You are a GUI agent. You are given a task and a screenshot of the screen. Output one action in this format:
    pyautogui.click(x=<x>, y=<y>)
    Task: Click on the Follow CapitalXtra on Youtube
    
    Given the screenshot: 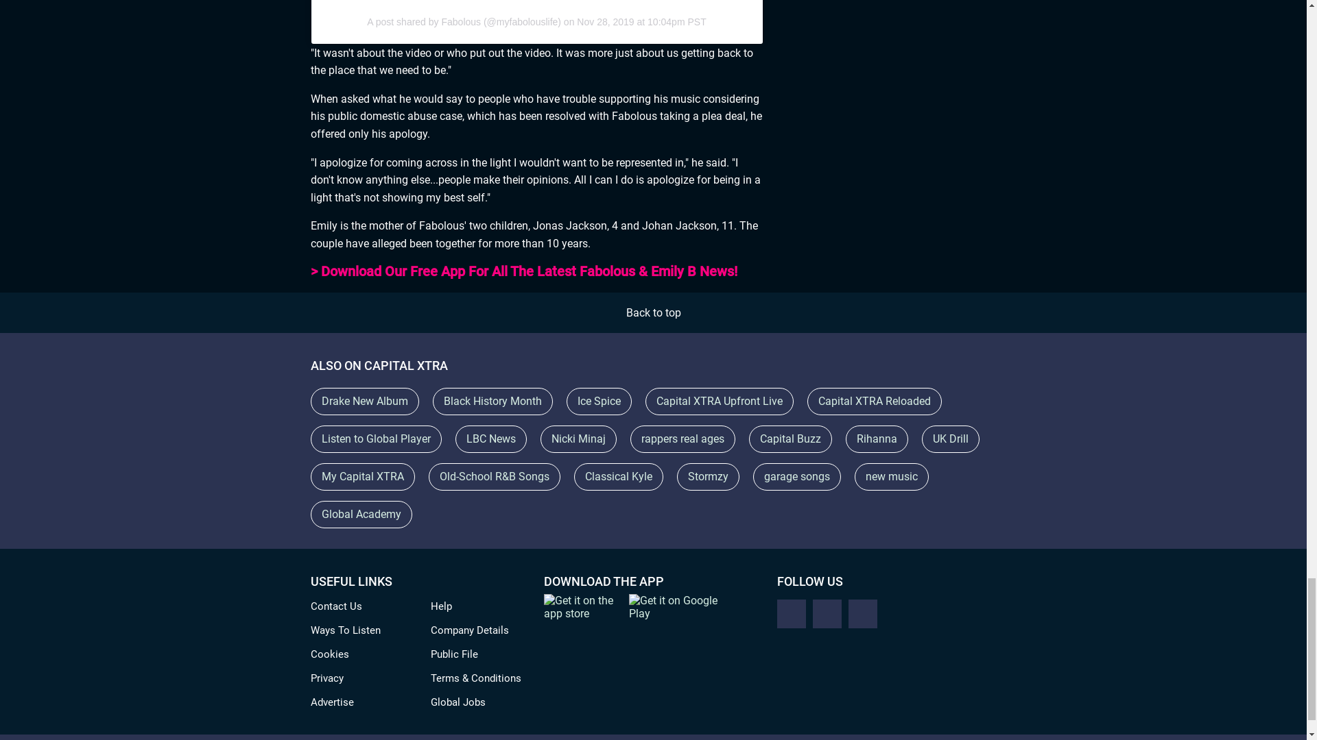 What is the action you would take?
    pyautogui.click(x=862, y=613)
    